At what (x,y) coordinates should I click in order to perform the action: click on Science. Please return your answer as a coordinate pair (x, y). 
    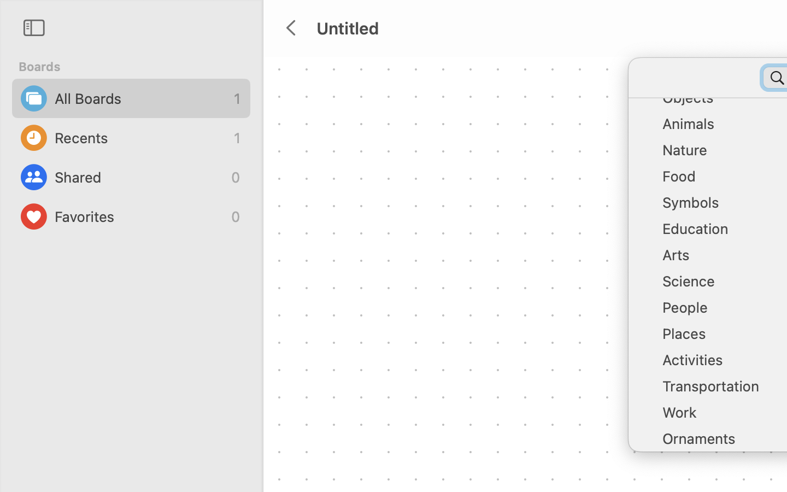
    Looking at the image, I should click on (721, 285).